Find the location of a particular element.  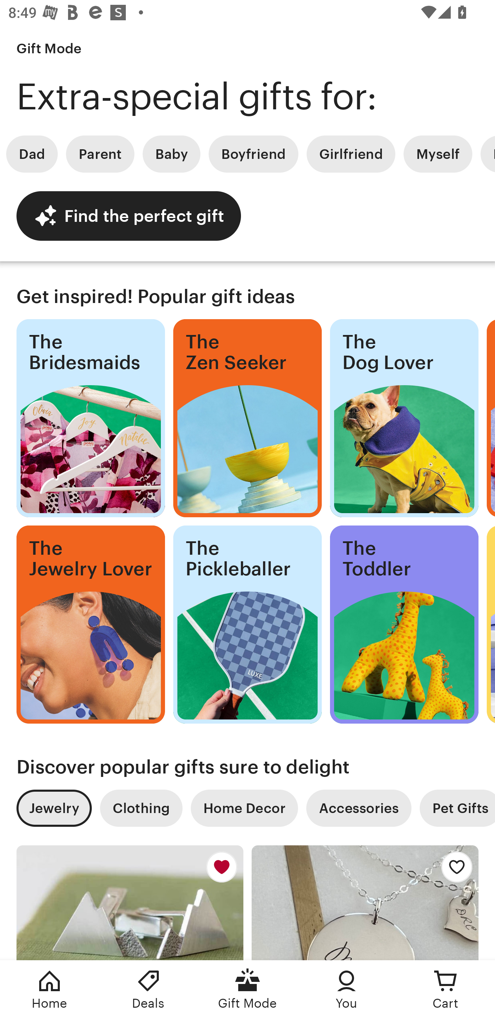

Baby is located at coordinates (171, 154).